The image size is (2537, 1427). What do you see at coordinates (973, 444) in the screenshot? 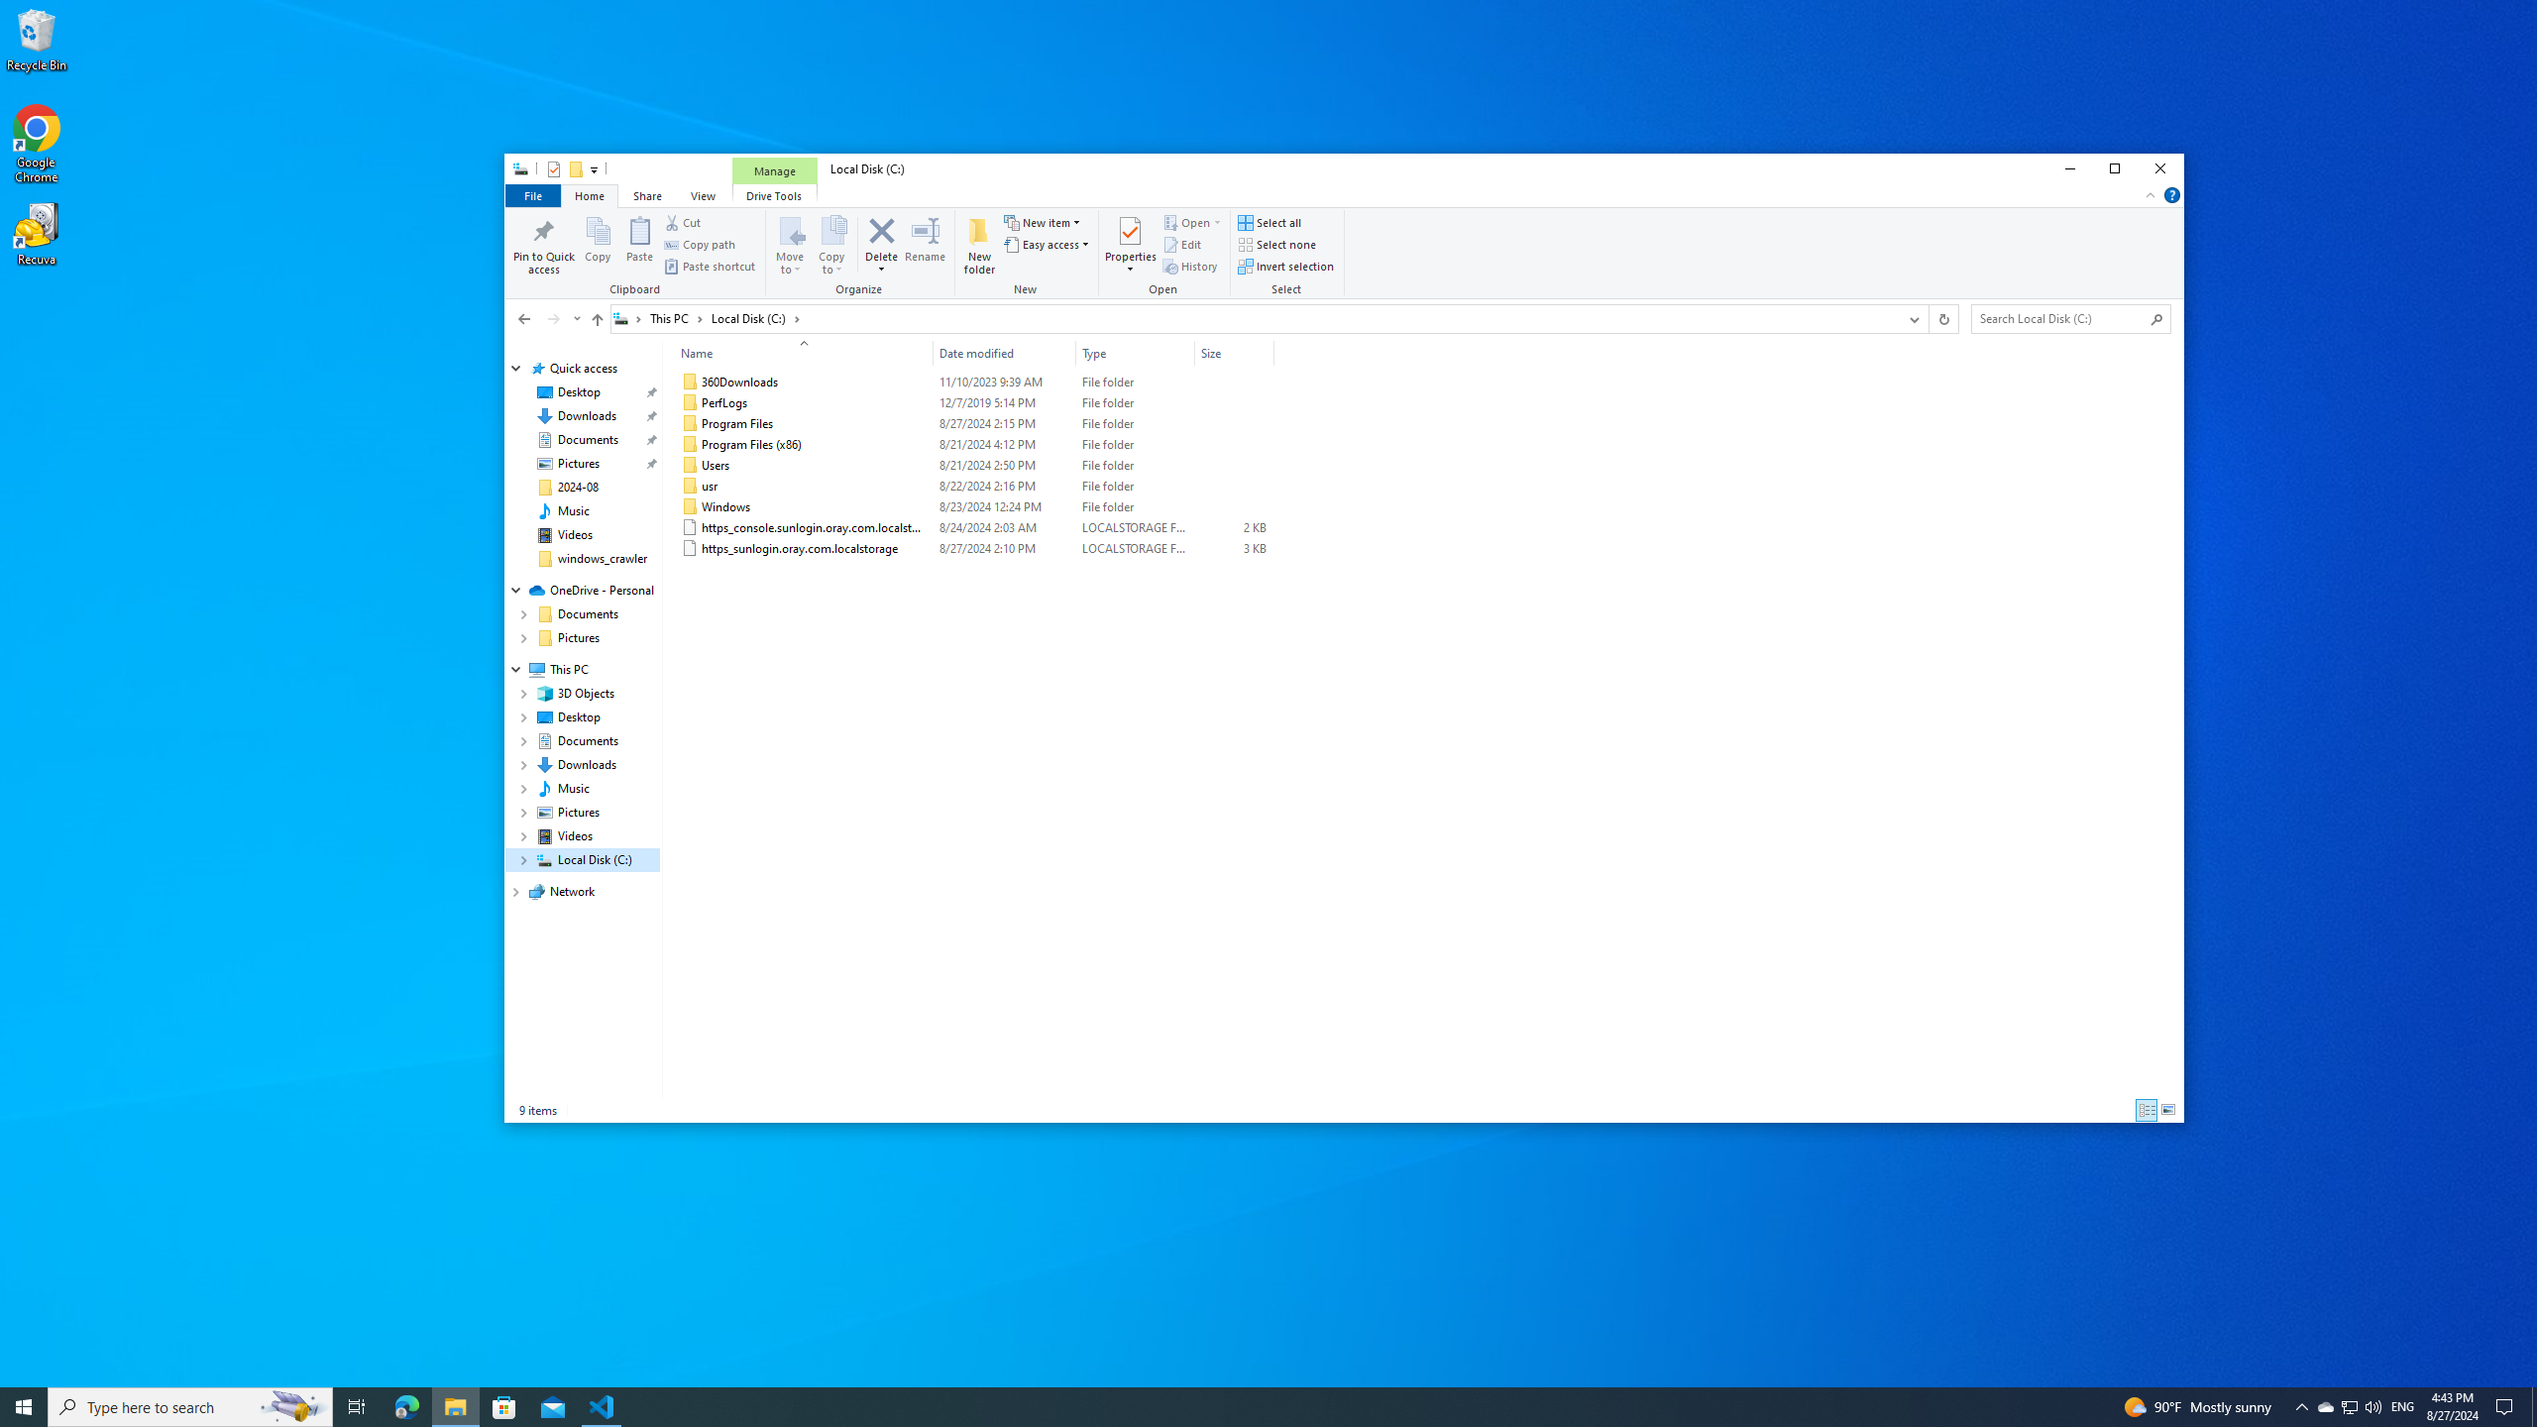
I see `Program Files (x86)` at bounding box center [973, 444].